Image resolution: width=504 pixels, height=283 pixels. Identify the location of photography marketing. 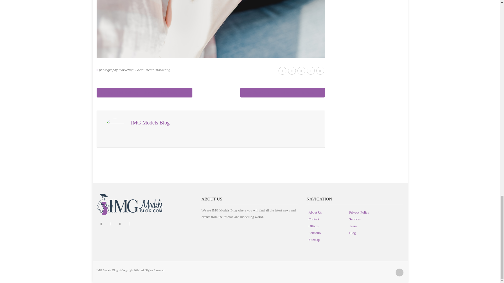
(116, 70).